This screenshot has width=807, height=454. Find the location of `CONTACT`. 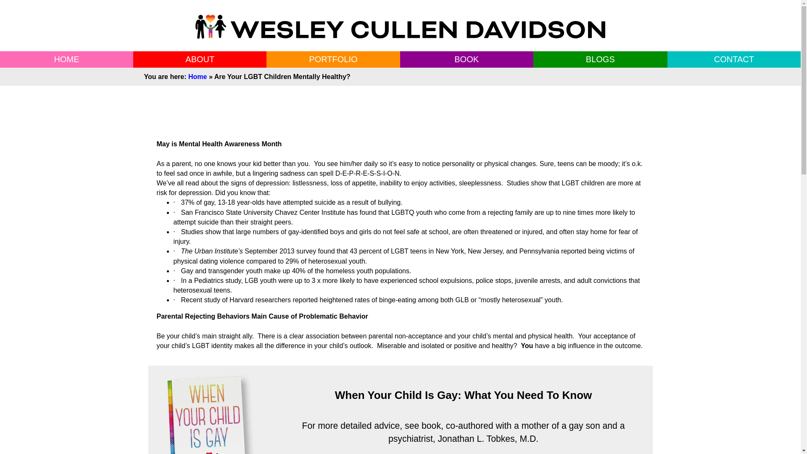

CONTACT is located at coordinates (734, 59).